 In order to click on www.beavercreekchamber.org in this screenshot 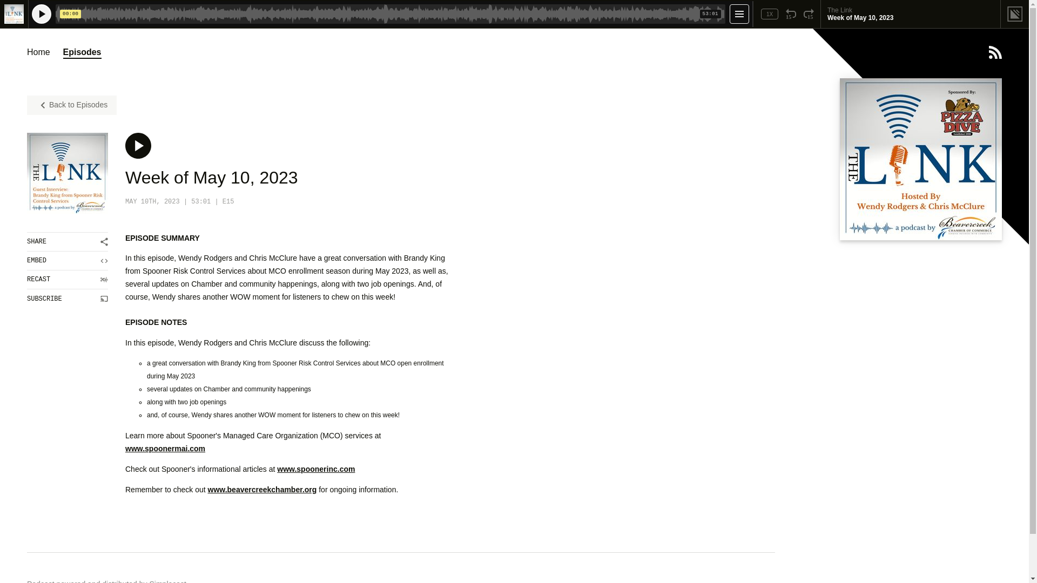, I will do `click(262, 489)`.